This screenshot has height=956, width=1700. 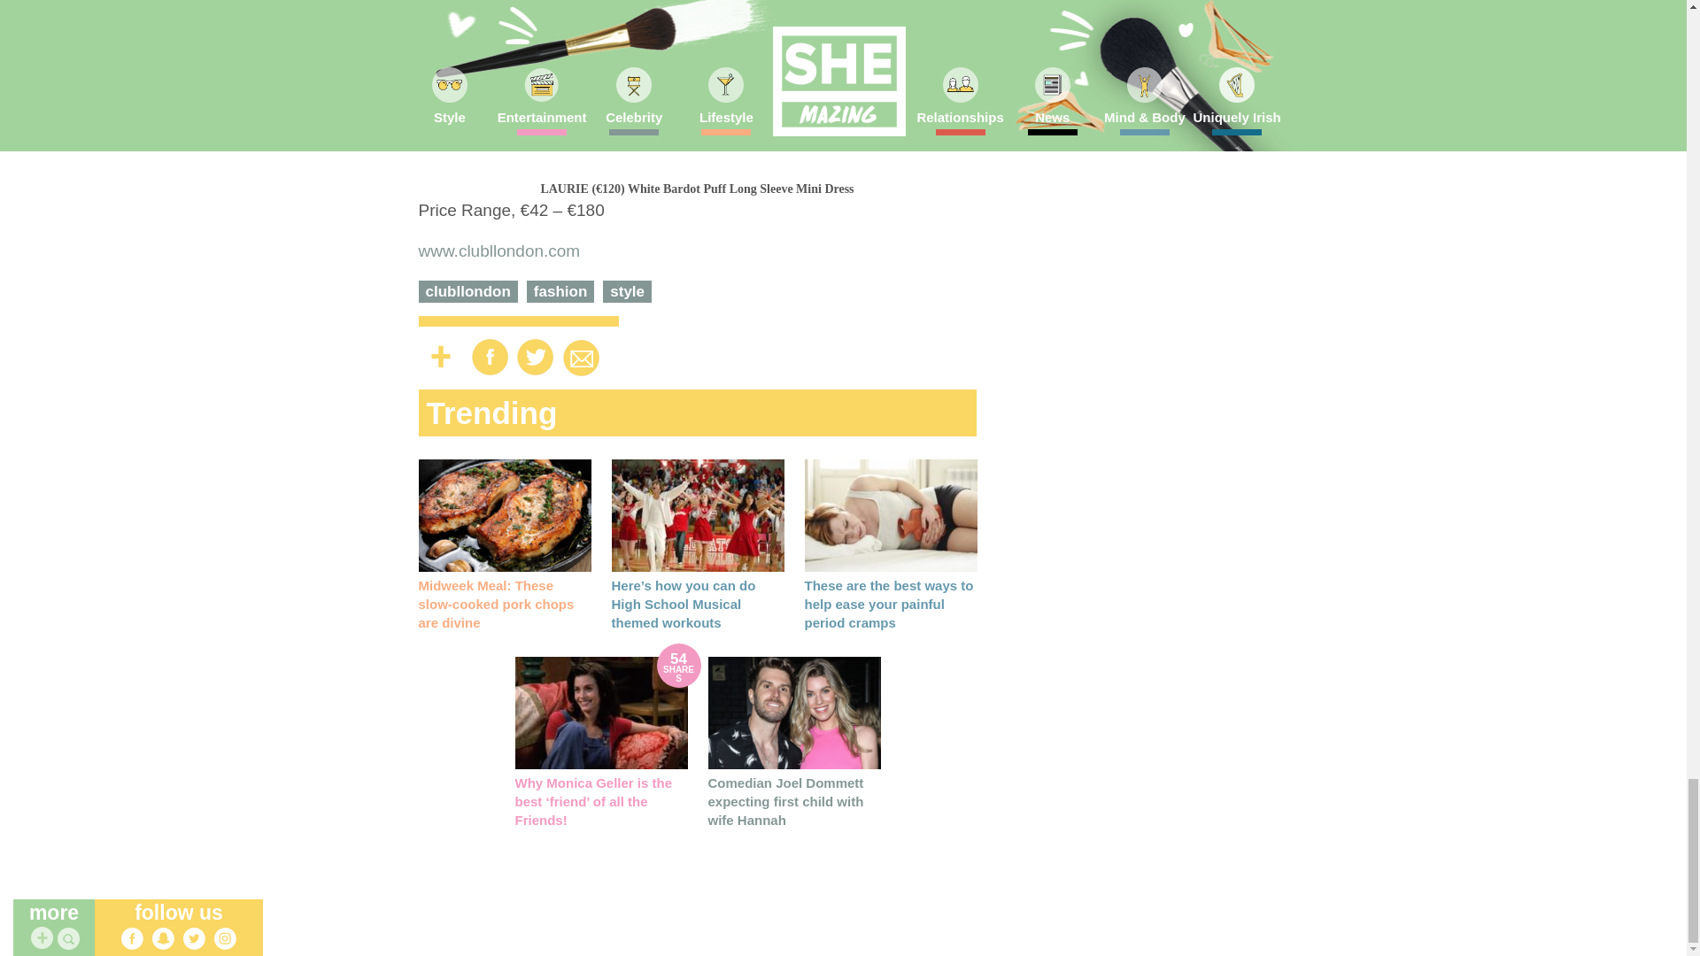 What do you see at coordinates (496, 604) in the screenshot?
I see `Midweek Meal: These slow-cooked pork chops are divine` at bounding box center [496, 604].